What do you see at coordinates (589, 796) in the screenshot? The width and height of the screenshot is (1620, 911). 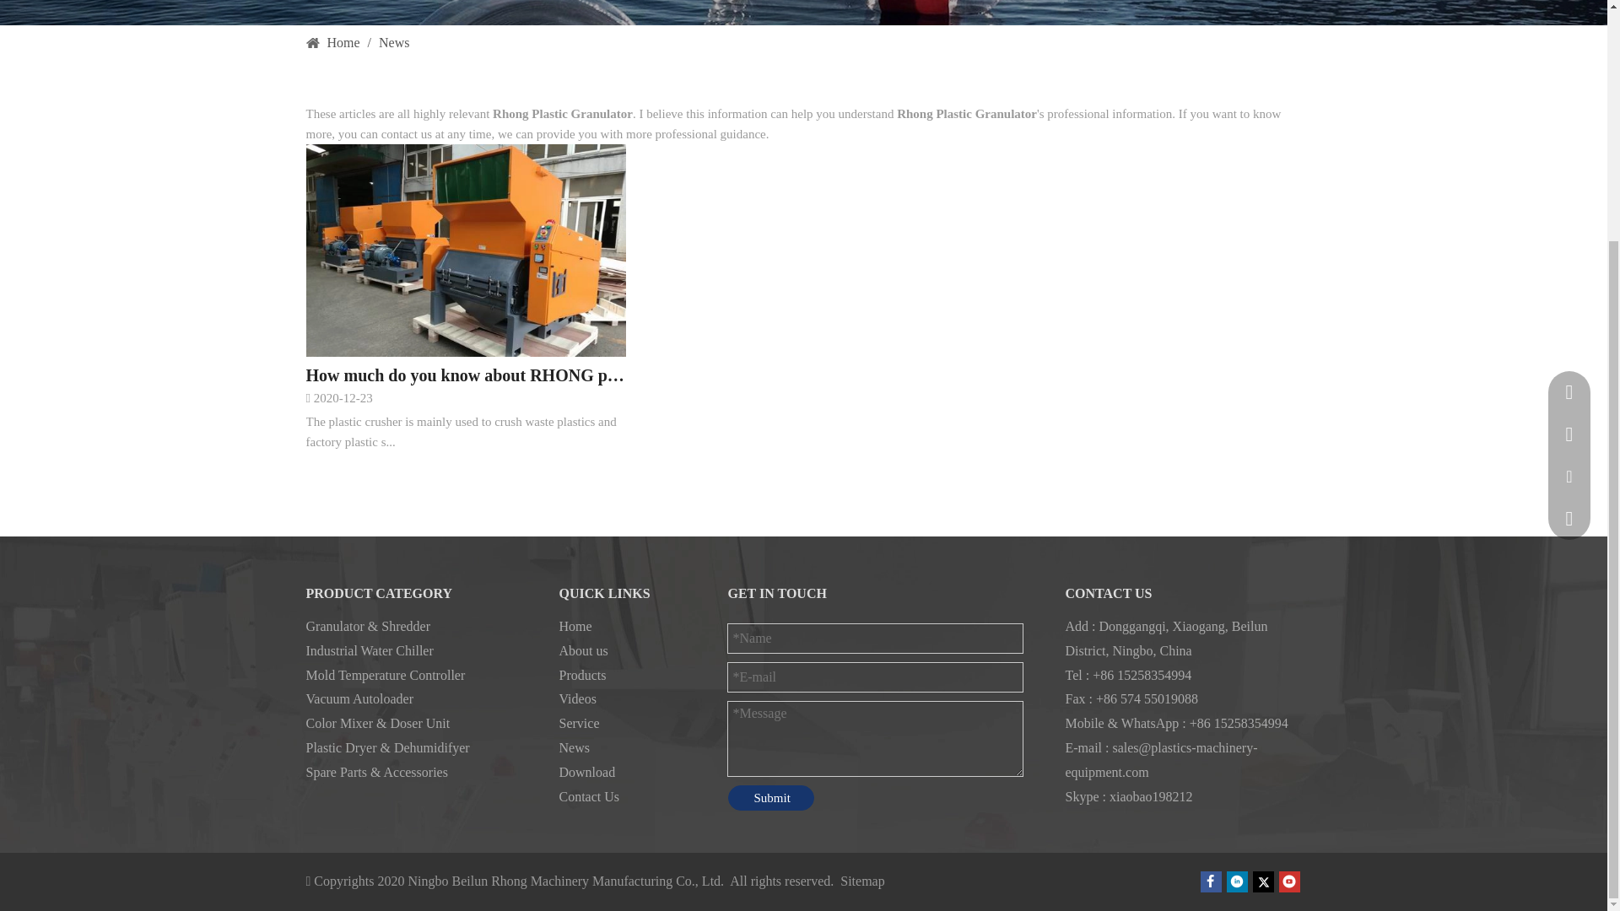 I see `Contact Us` at bounding box center [589, 796].